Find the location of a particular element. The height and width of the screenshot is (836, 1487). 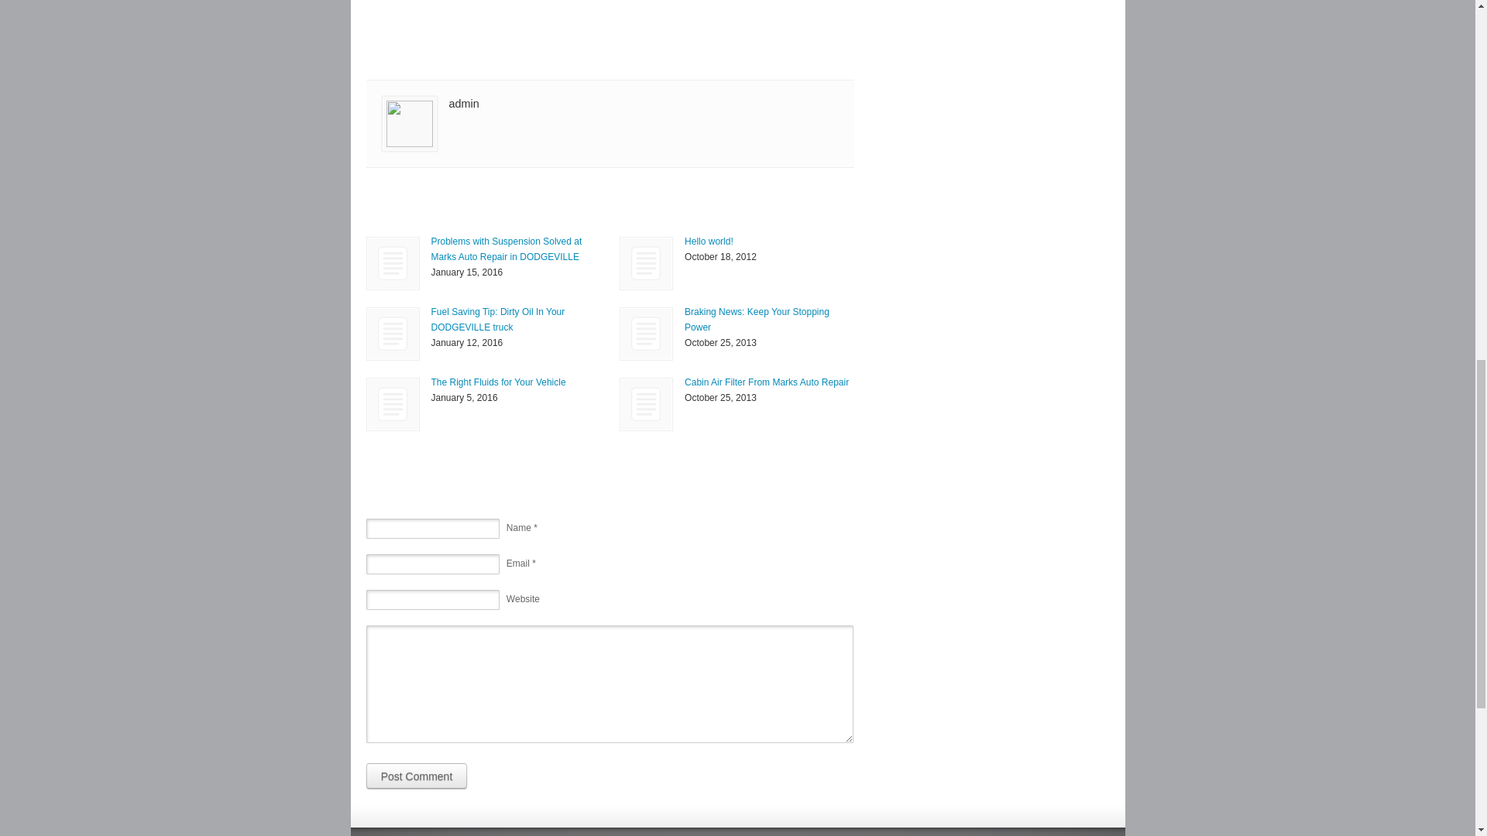

Fuel Saving Tip: Dirty Oil In Your DODGEVILLE truck is located at coordinates (392, 334).